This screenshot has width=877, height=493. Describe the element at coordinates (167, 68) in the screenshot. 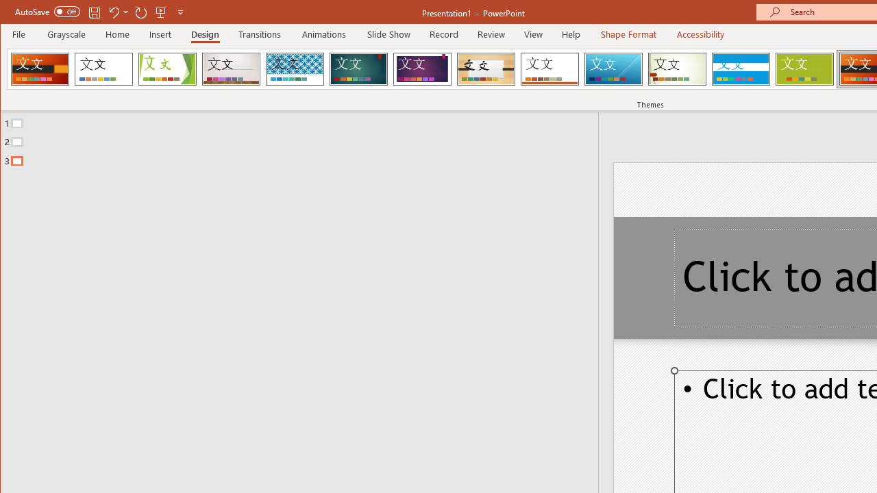

I see `Facet` at that location.